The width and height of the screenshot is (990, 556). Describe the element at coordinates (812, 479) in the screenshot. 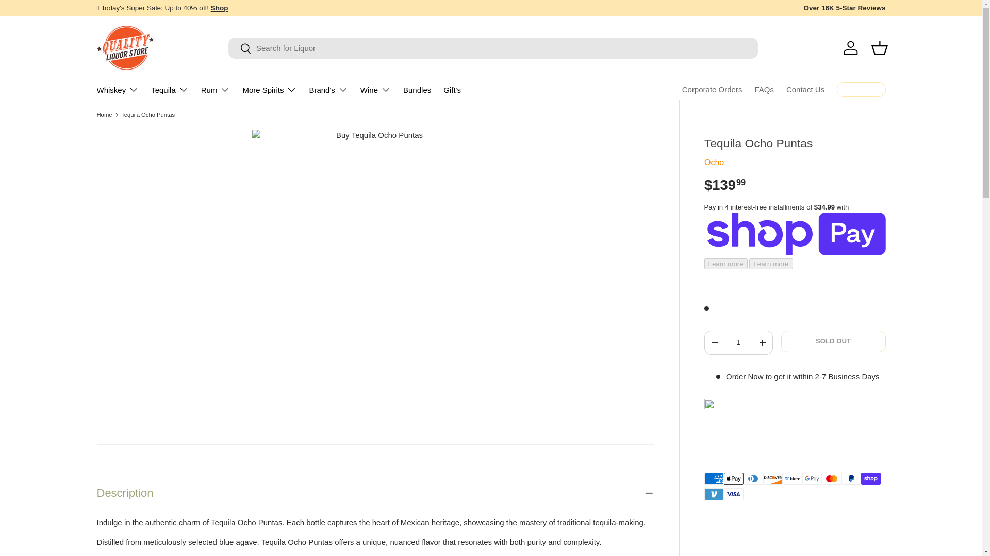

I see `Google Pay` at that location.